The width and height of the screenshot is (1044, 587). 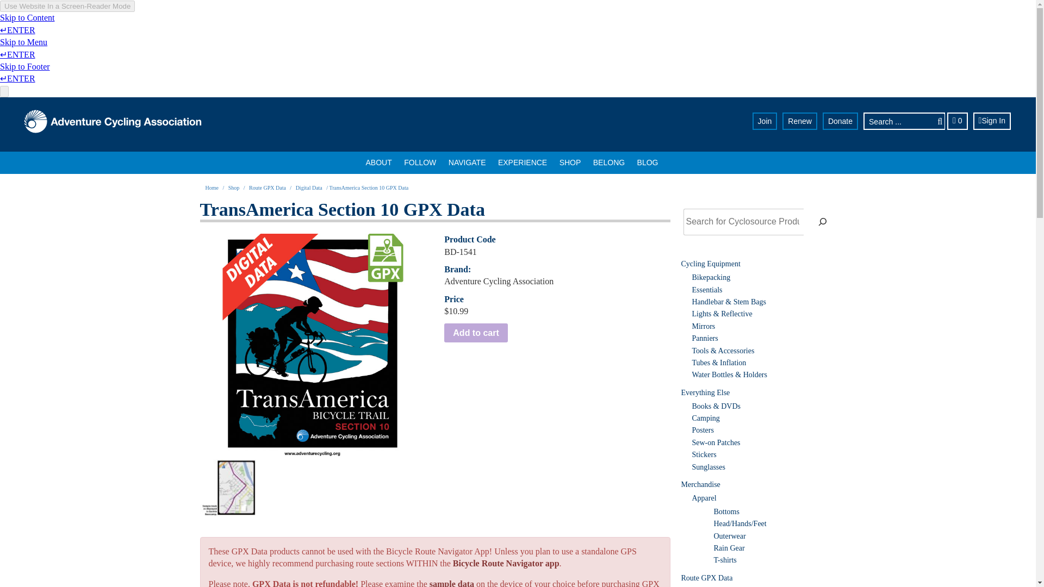 I want to click on NAVIGATE, so click(x=467, y=162).